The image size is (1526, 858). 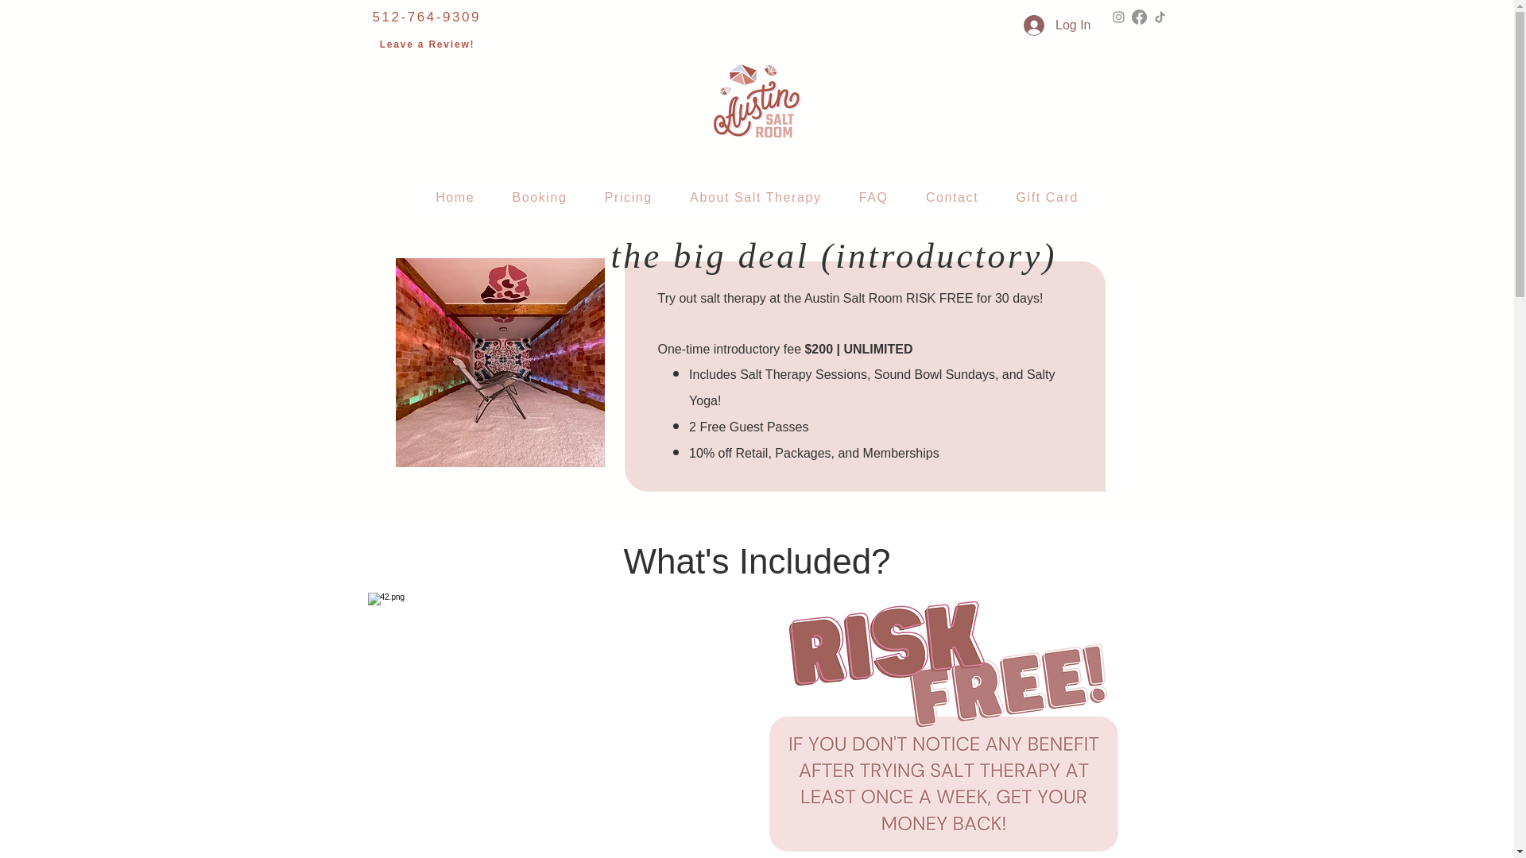 I want to click on FAQ, so click(x=873, y=199).